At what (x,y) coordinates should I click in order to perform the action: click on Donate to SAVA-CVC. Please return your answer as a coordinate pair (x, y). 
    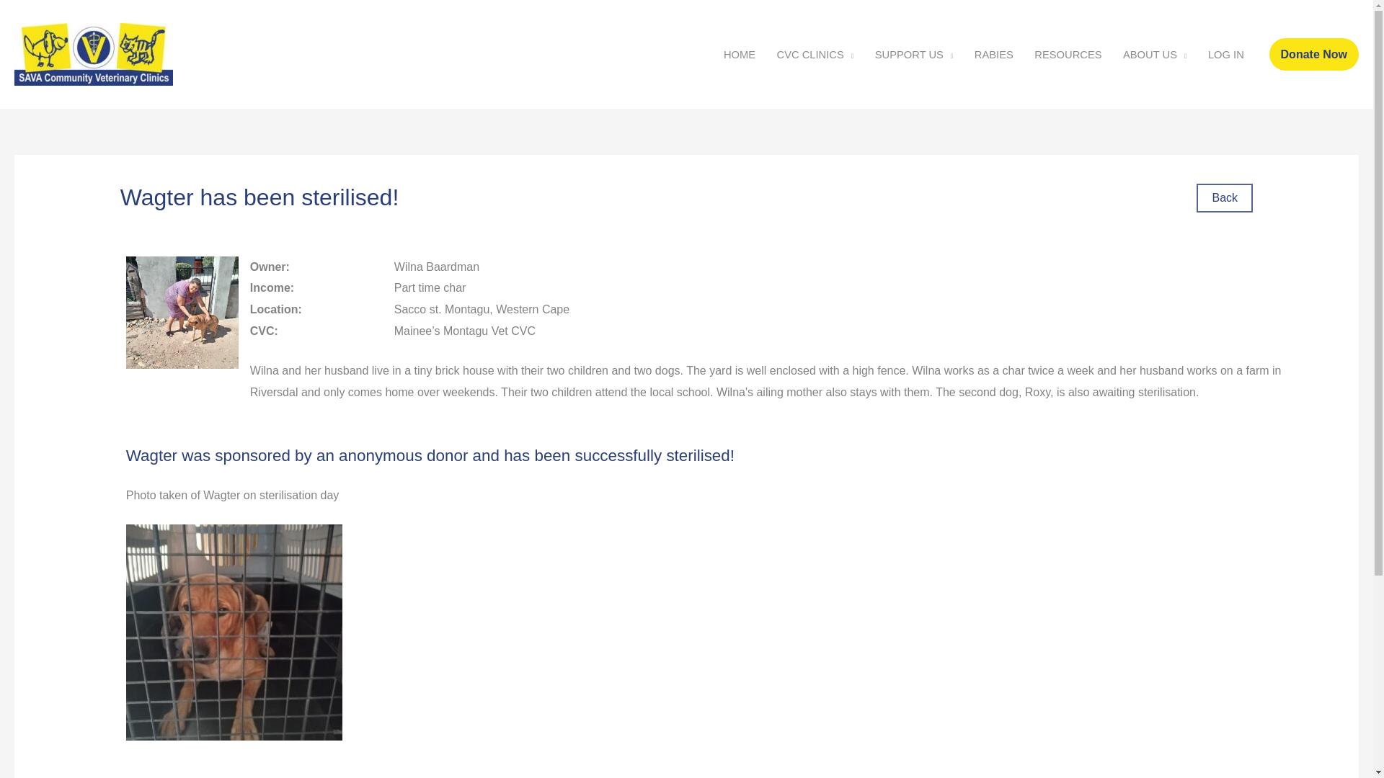
    Looking at the image, I should click on (1313, 55).